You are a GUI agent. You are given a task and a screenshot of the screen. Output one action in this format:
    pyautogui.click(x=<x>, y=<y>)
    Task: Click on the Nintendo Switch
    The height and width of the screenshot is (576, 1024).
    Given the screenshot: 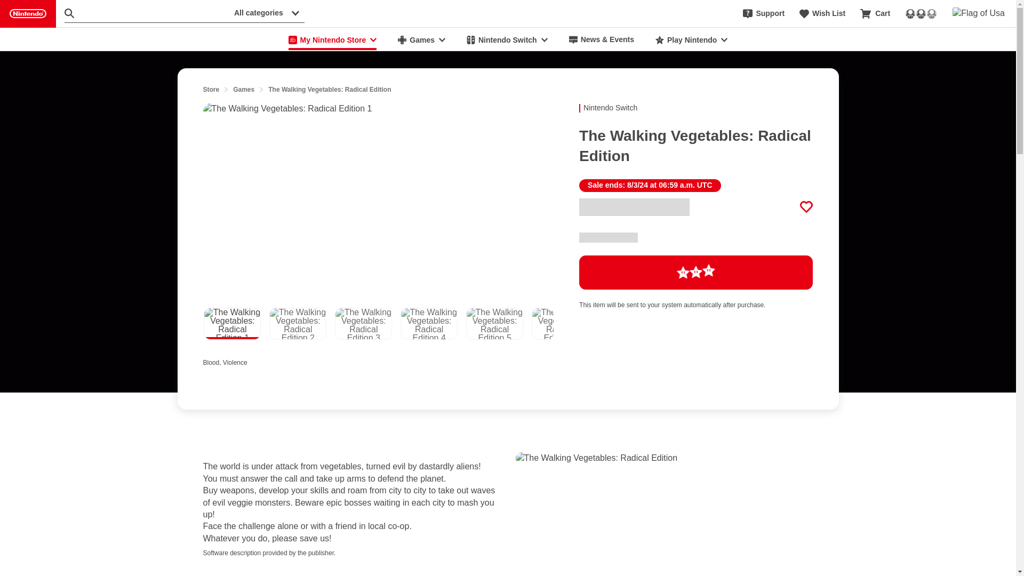 What is the action you would take?
    pyautogui.click(x=507, y=39)
    